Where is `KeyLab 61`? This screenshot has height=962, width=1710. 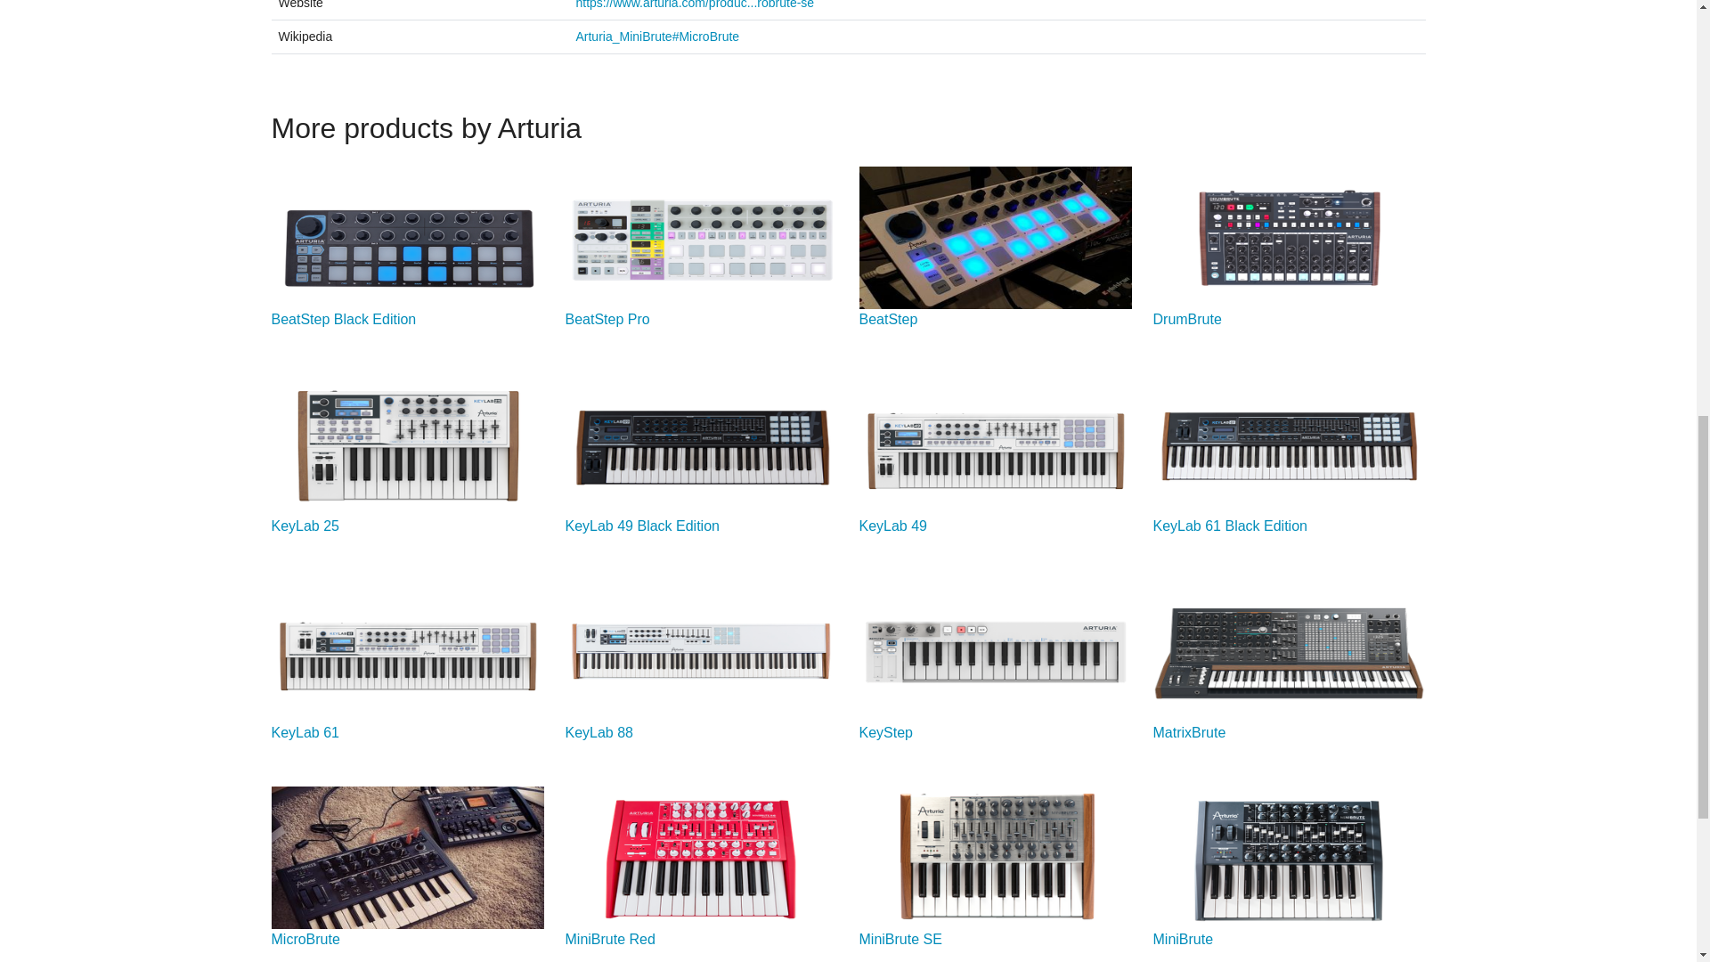
KeyLab 61 is located at coordinates (305, 732).